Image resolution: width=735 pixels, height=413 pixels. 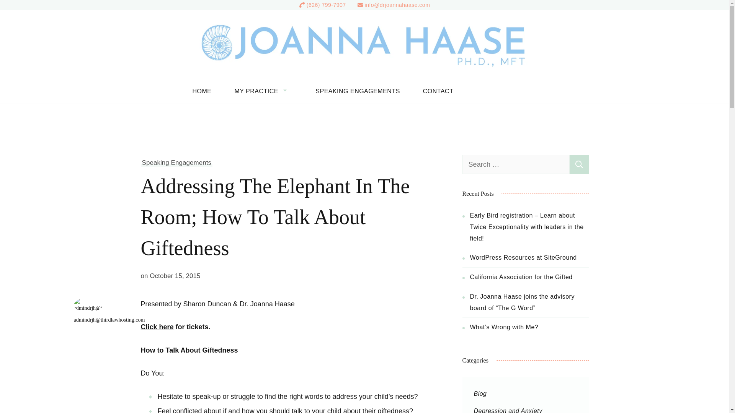 I want to click on Click here, so click(x=157, y=327).